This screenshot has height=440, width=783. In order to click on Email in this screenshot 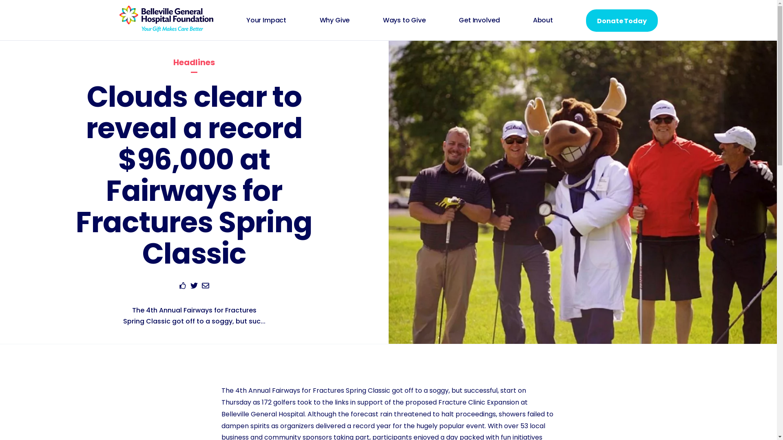, I will do `click(206, 287)`.